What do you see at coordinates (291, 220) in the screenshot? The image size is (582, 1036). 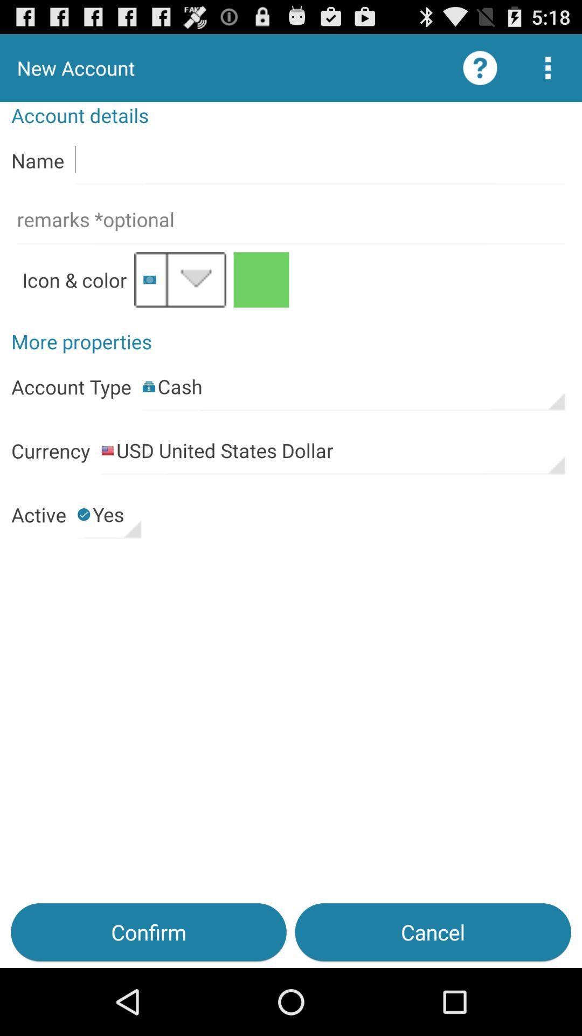 I see `add remars` at bounding box center [291, 220].